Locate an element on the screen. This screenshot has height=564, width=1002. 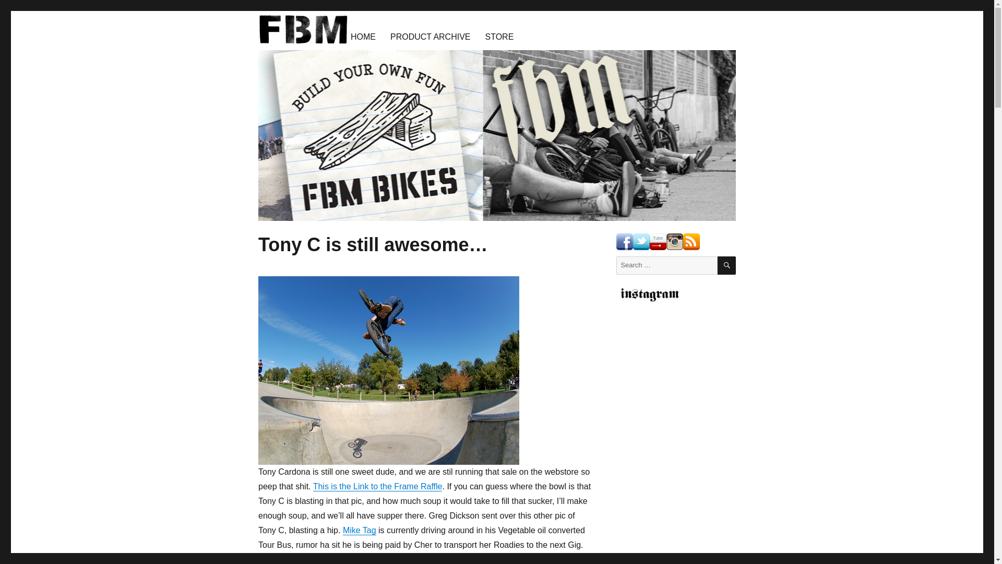
HOME is located at coordinates (363, 36).